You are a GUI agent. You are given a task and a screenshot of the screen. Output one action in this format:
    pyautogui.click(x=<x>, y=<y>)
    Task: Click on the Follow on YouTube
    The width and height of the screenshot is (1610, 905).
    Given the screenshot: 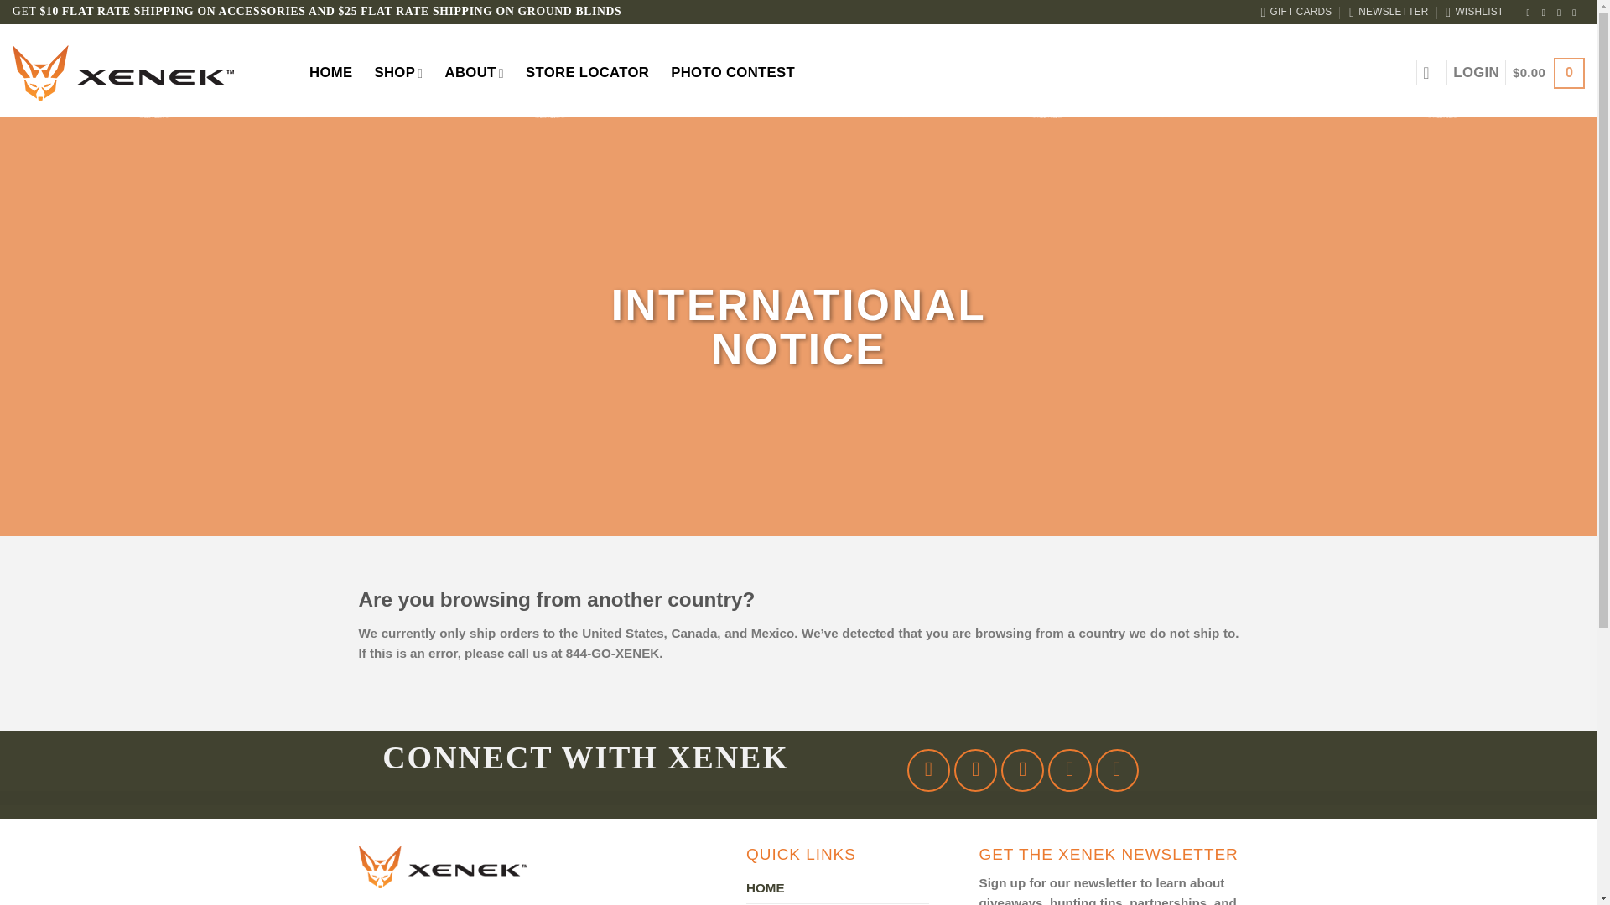 What is the action you would take?
    pyautogui.click(x=1117, y=771)
    